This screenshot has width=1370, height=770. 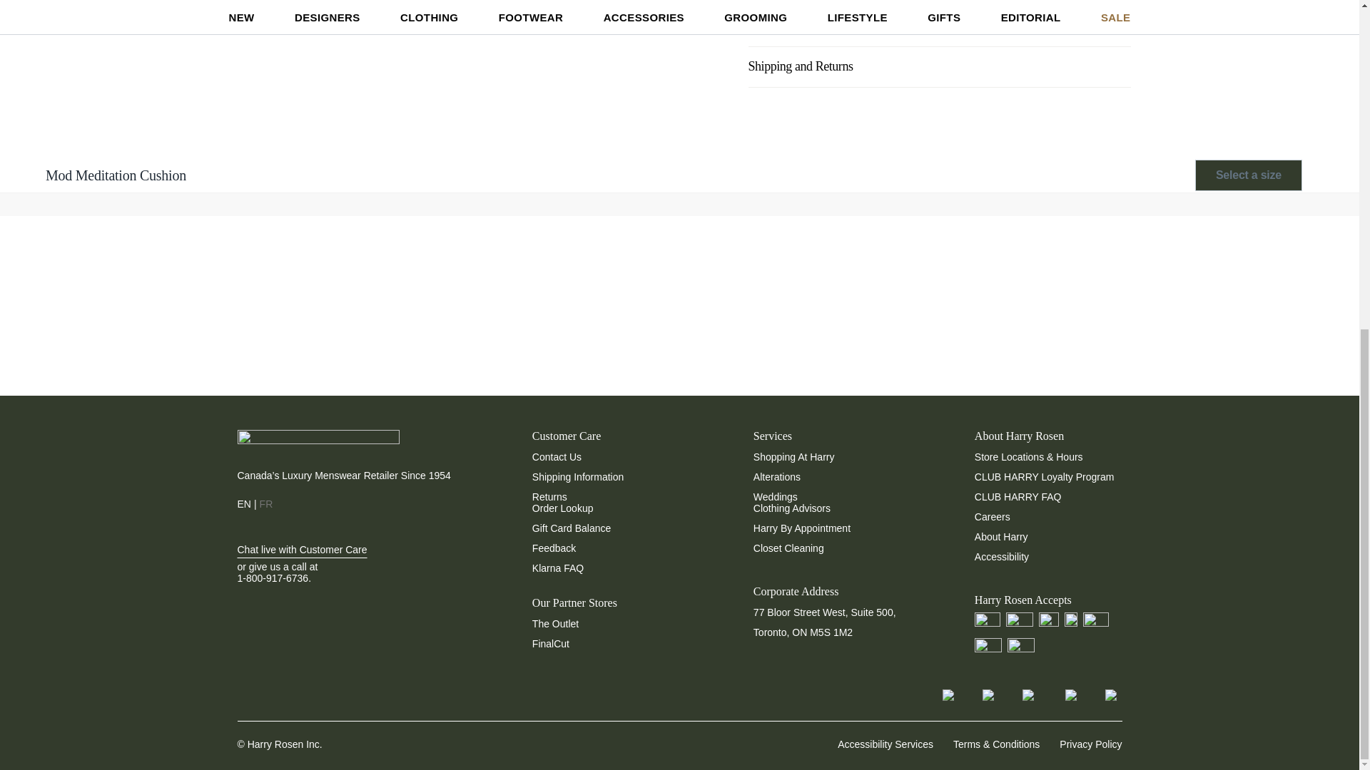 I want to click on Wechat, so click(x=1102, y=692).